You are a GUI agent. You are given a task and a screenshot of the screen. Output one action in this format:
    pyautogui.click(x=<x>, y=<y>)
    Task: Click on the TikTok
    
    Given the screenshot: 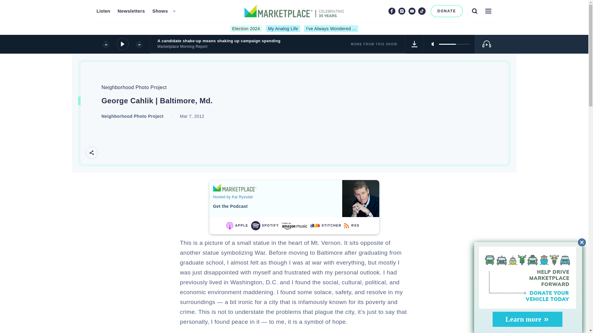 What is the action you would take?
    pyautogui.click(x=422, y=11)
    